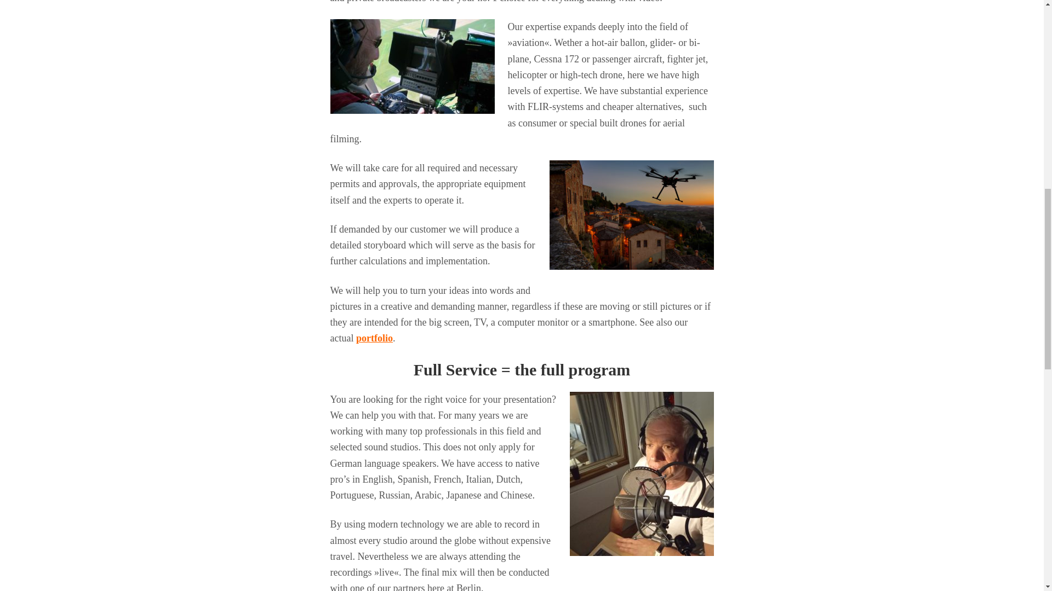 This screenshot has height=591, width=1052. Describe the element at coordinates (374, 338) in the screenshot. I see `portfolio` at that location.